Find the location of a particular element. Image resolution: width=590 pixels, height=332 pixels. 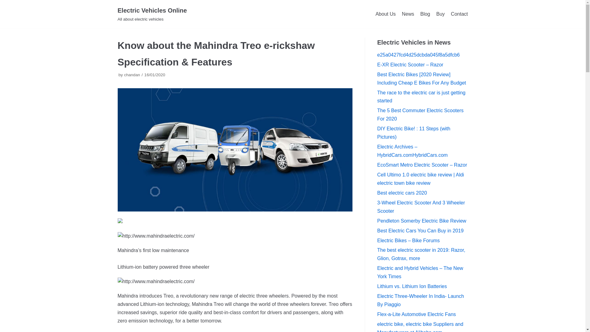

The race to the electric car is just getting started is located at coordinates (421, 207).